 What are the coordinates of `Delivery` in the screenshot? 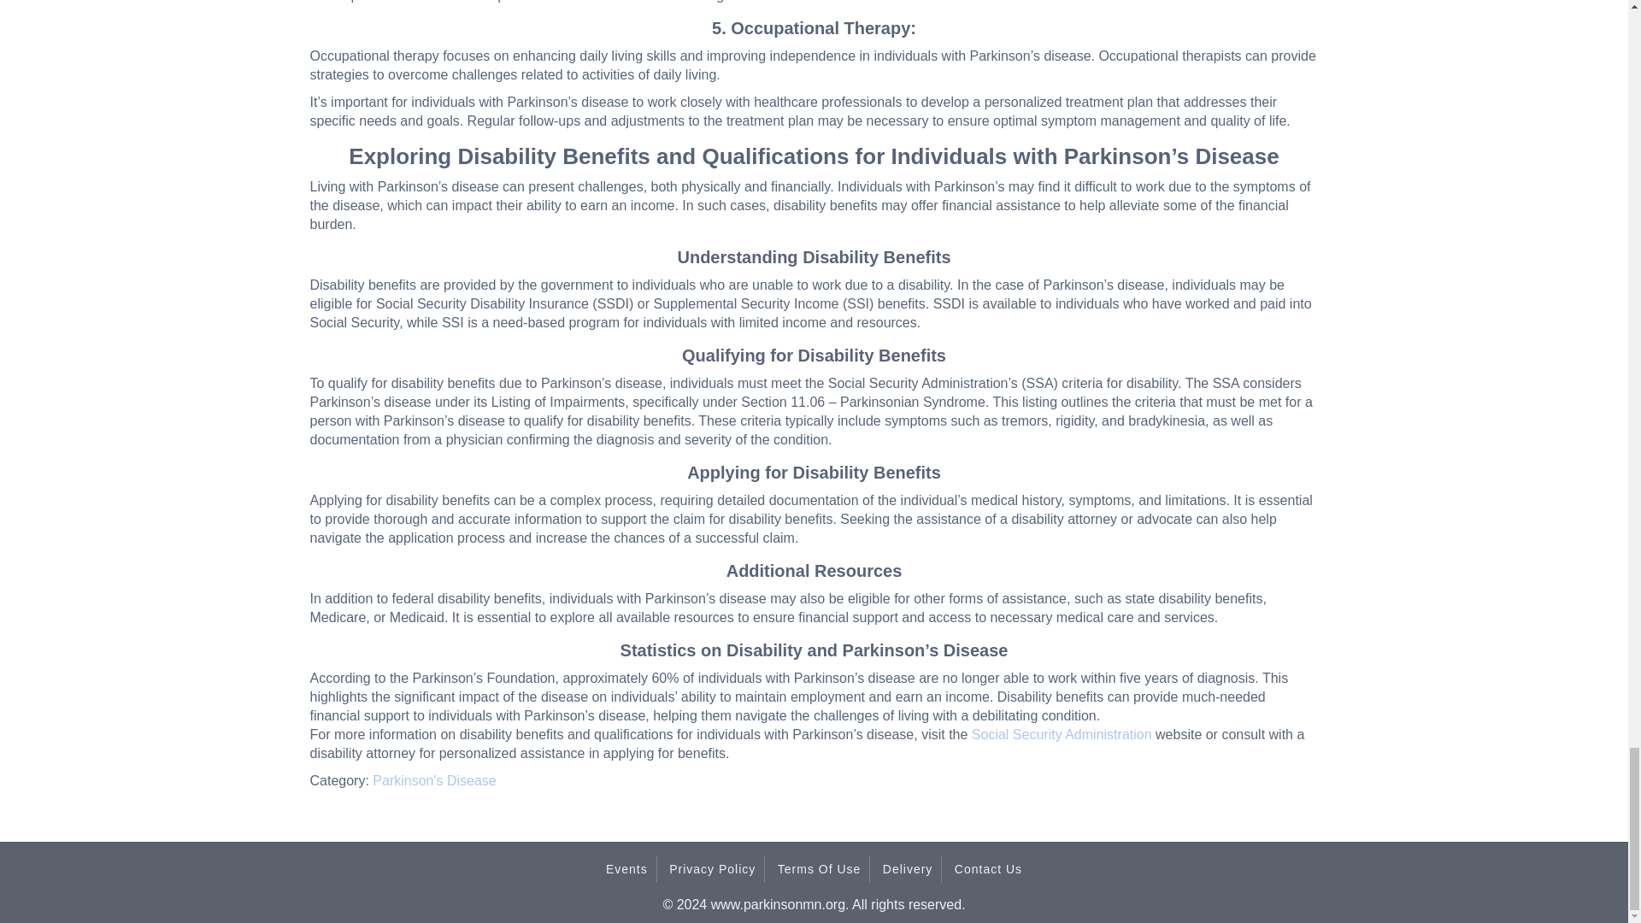 It's located at (908, 868).